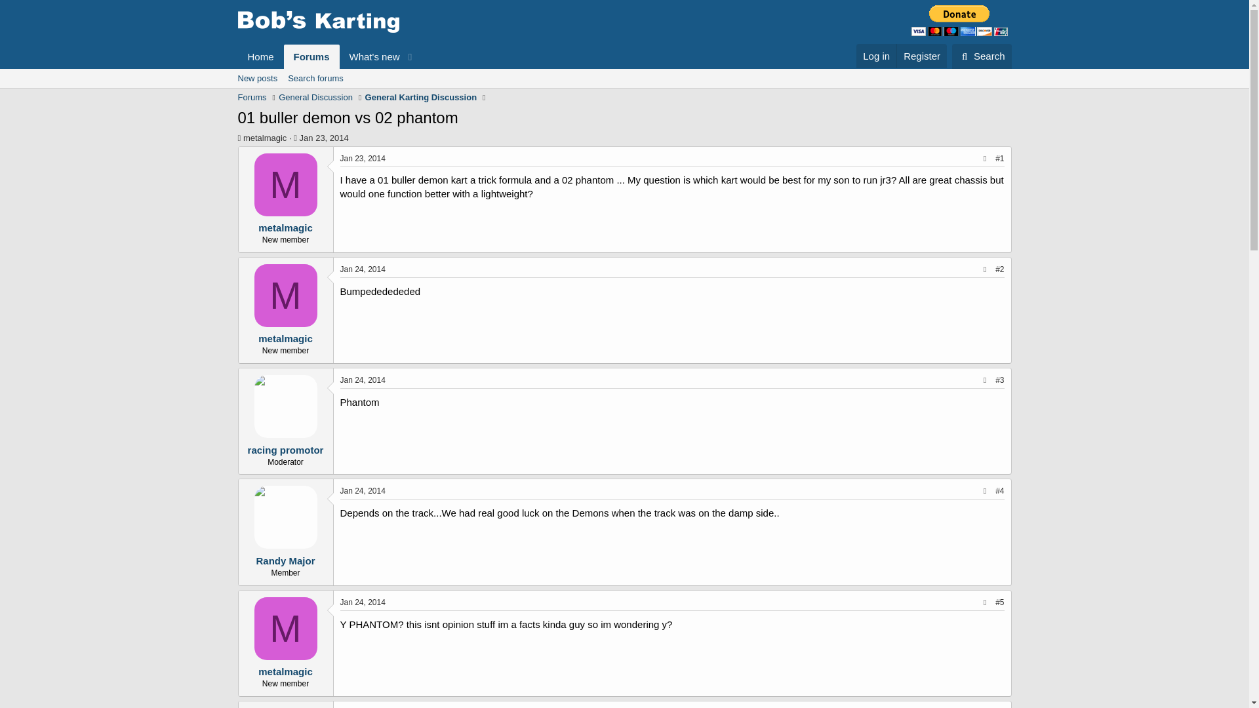  Describe the element at coordinates (982, 56) in the screenshot. I see `Search` at that location.